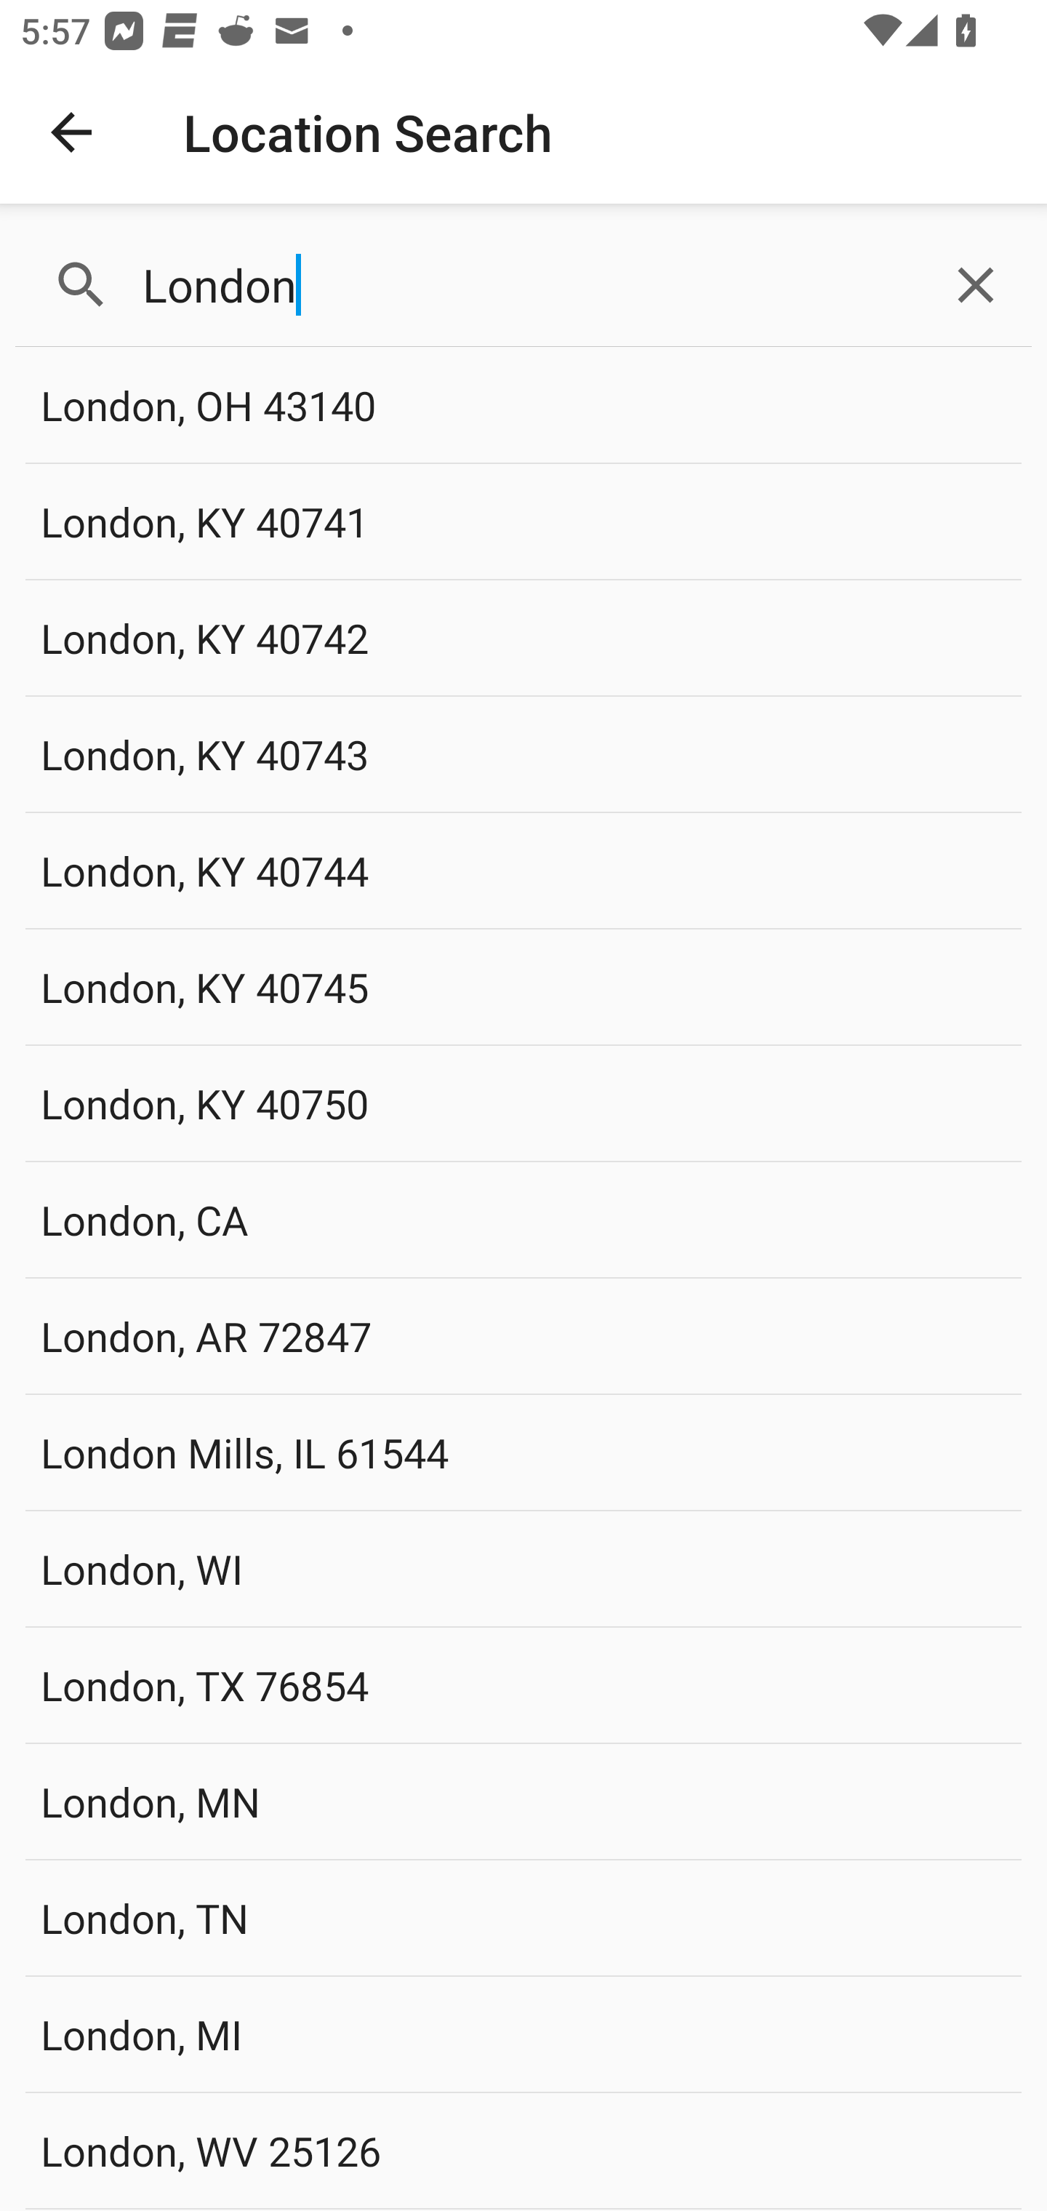 This screenshot has height=2211, width=1047. What do you see at coordinates (523, 1801) in the screenshot?
I see `London, MN` at bounding box center [523, 1801].